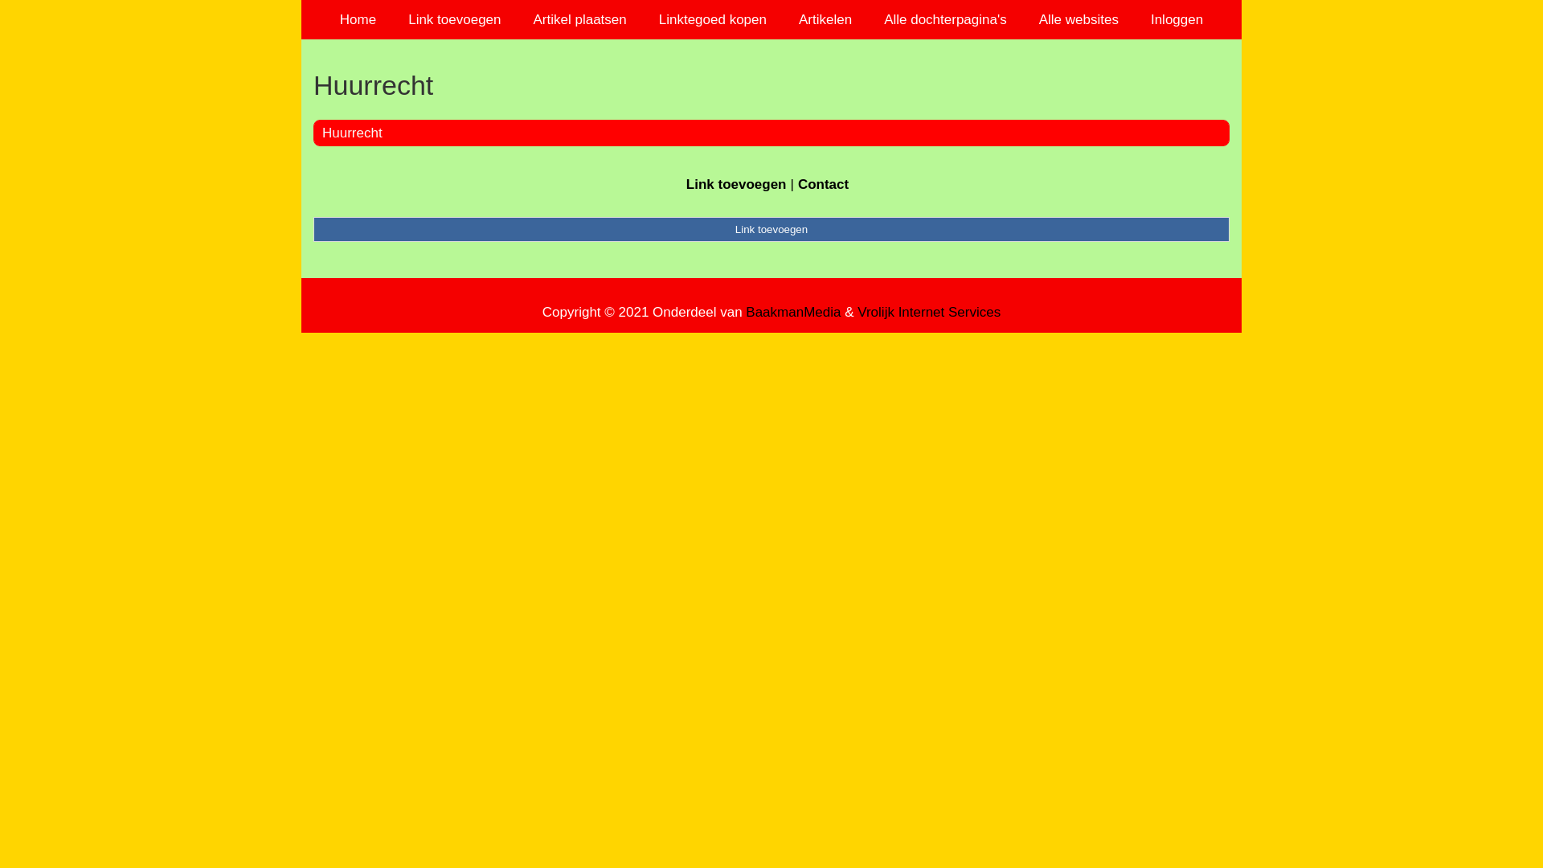  I want to click on Artikelen, so click(825, 19).